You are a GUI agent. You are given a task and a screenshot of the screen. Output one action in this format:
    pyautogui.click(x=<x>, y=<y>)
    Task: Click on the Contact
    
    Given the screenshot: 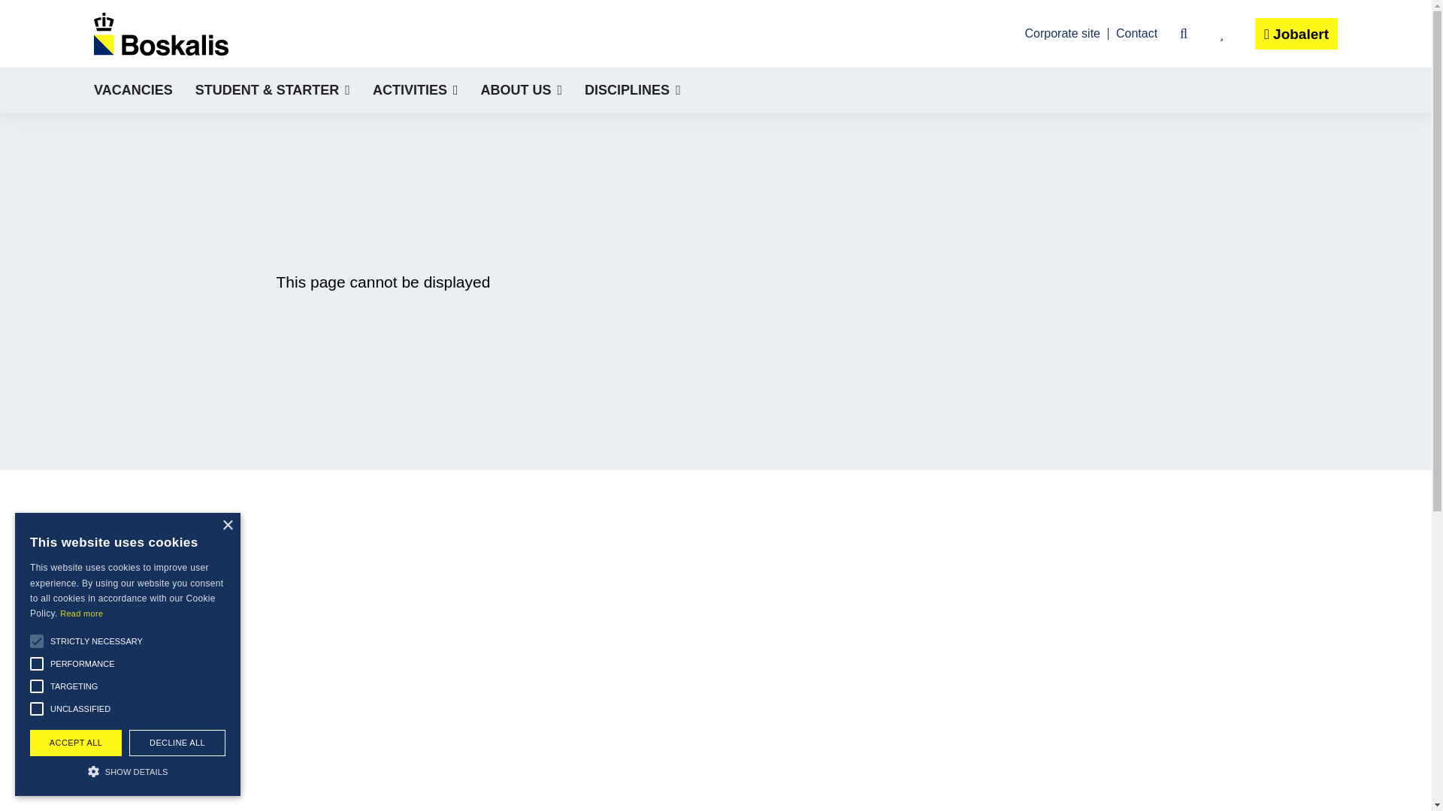 What is the action you would take?
    pyautogui.click(x=1136, y=33)
    